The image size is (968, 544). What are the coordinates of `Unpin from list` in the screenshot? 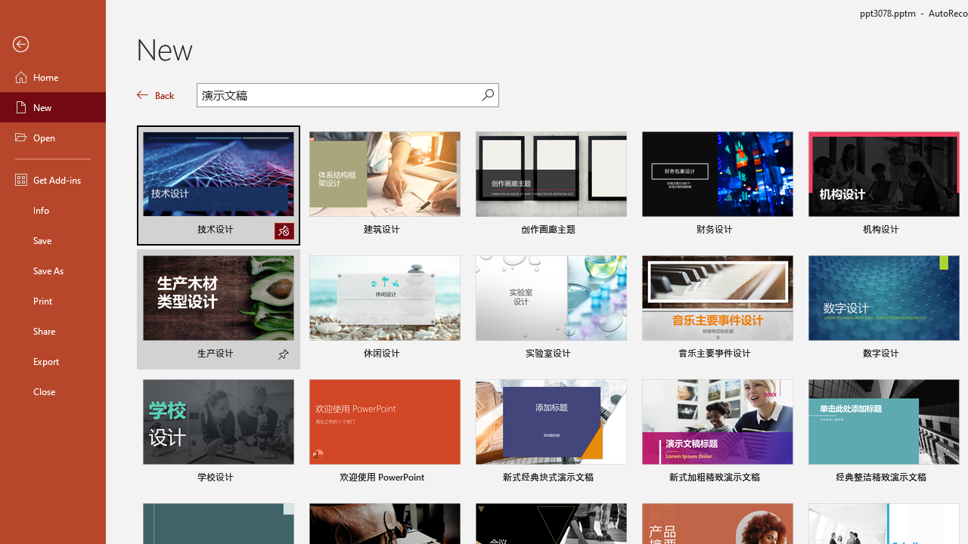 It's located at (284, 231).